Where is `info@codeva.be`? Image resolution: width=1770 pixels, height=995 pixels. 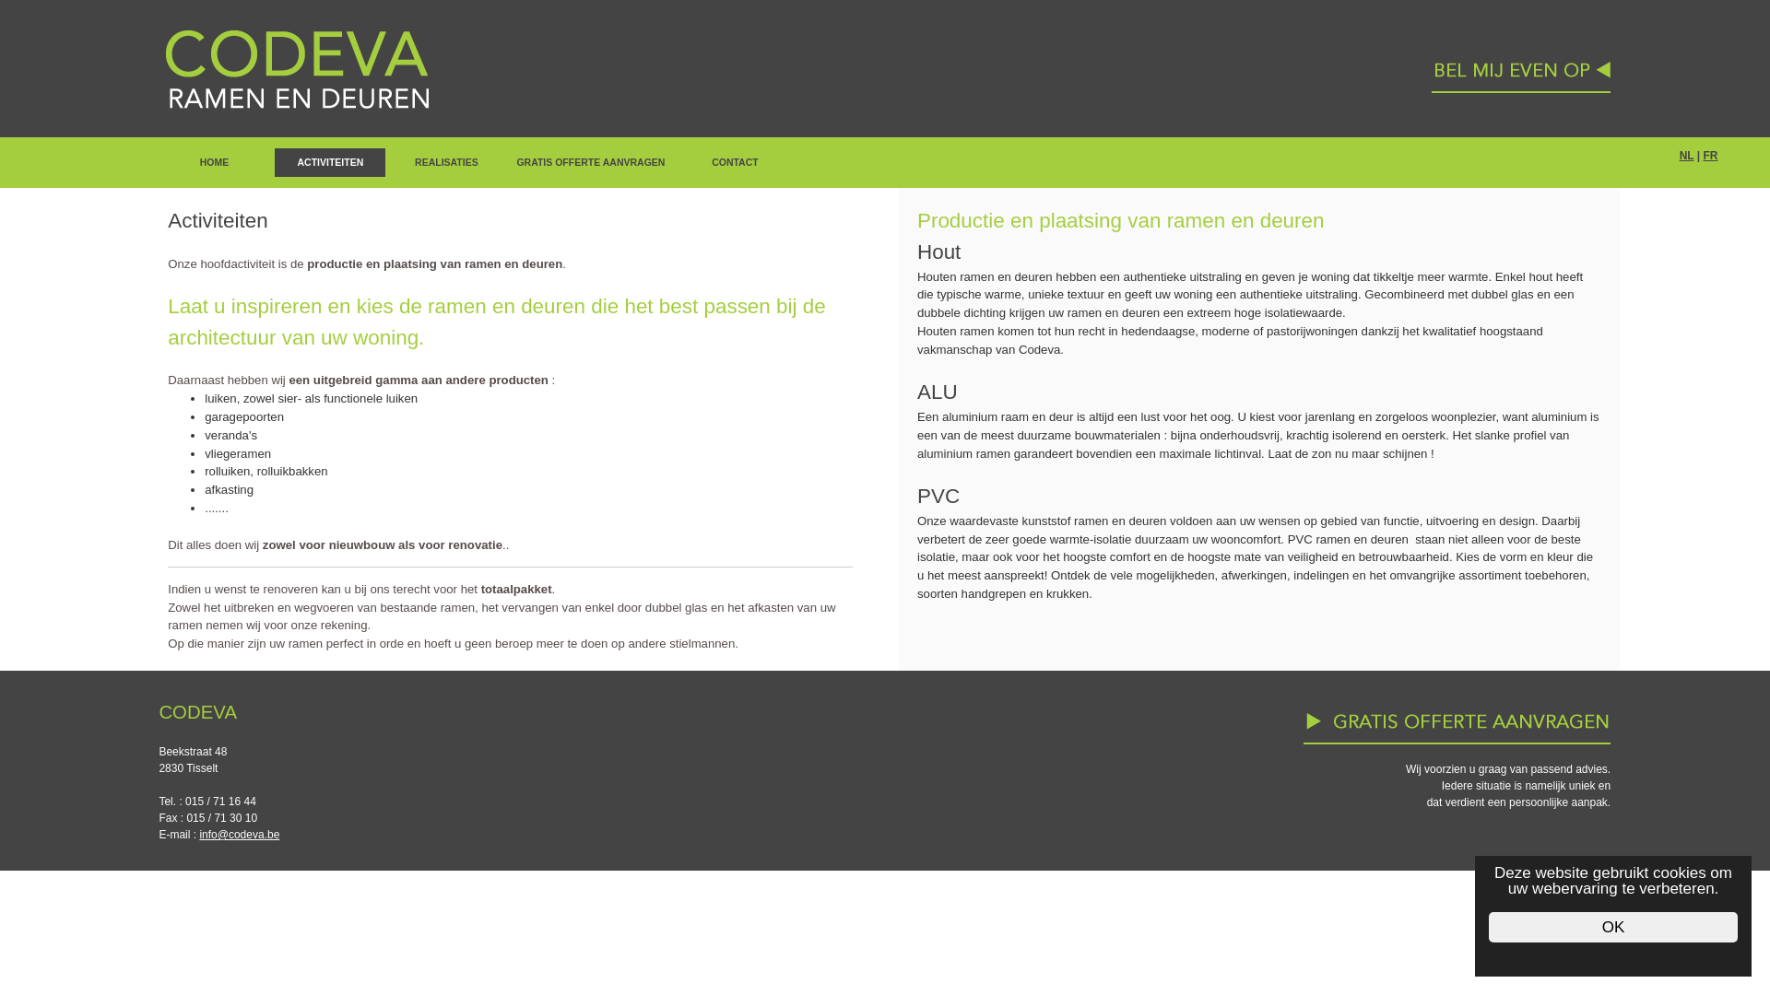 info@codeva.be is located at coordinates (240, 835).